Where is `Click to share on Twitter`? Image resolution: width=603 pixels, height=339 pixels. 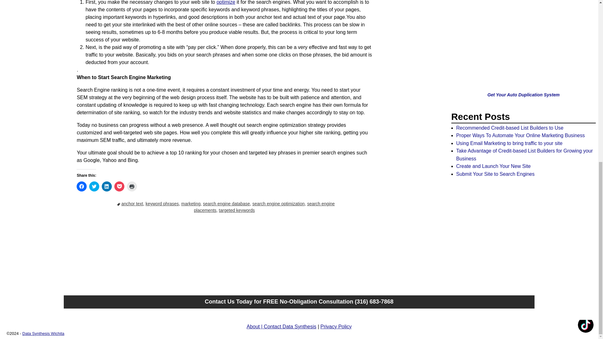
Click to share on Twitter is located at coordinates (94, 186).